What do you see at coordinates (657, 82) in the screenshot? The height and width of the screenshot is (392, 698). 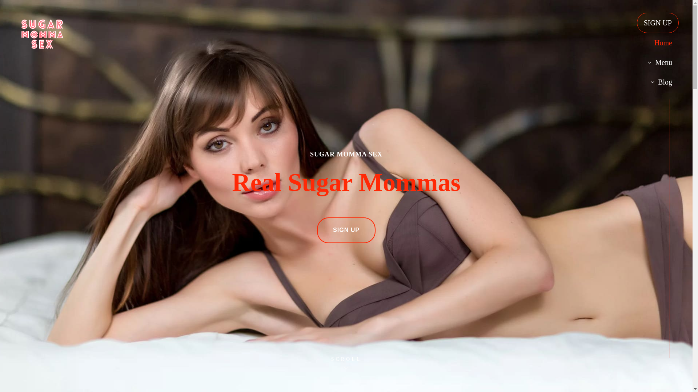 I see `Blog` at bounding box center [657, 82].